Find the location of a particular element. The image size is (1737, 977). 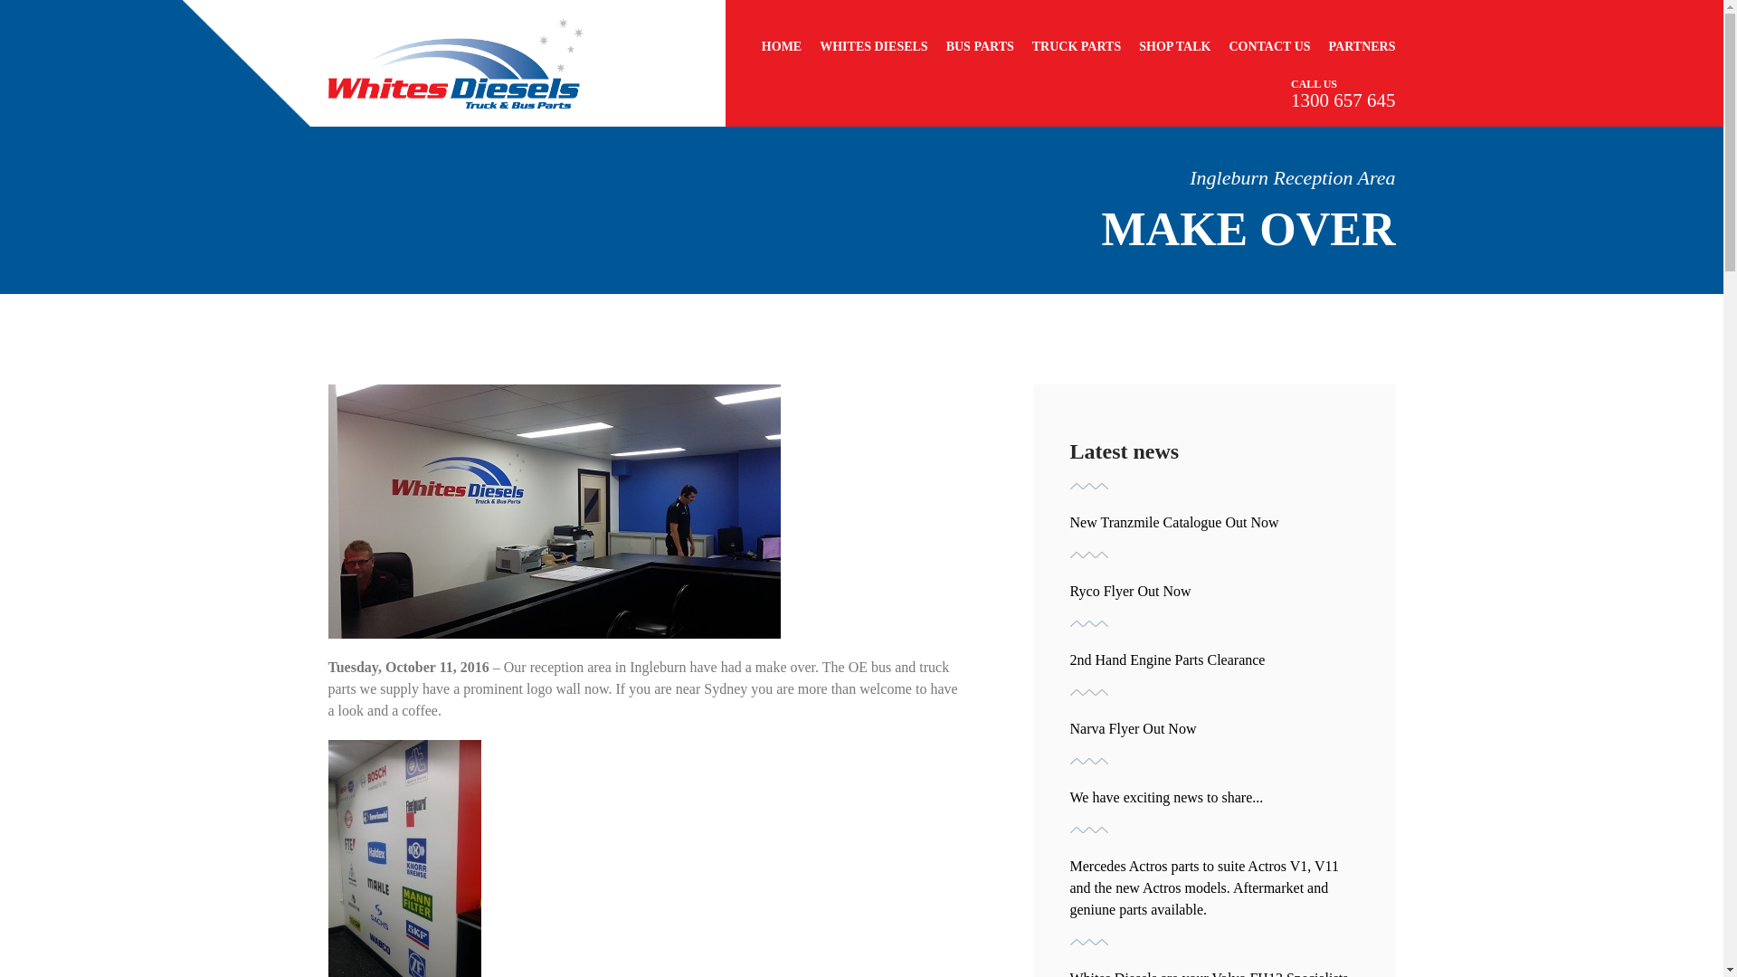

PARTNERS is located at coordinates (1362, 46).